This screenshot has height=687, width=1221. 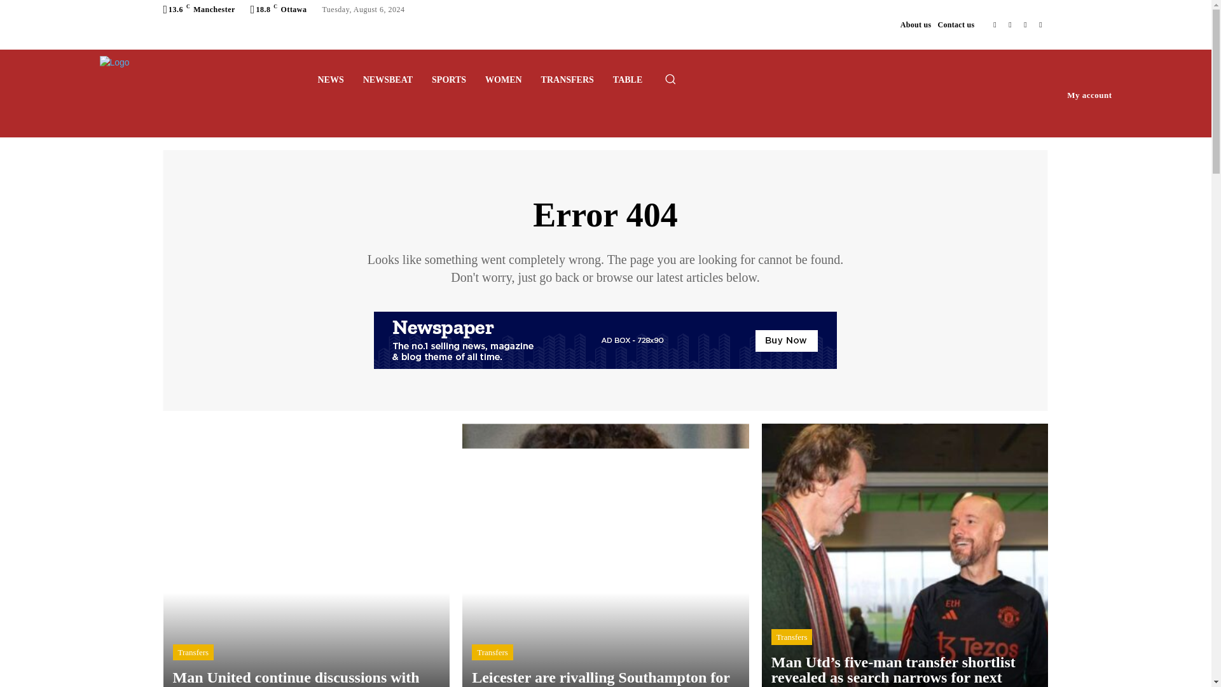 What do you see at coordinates (388, 80) in the screenshot?
I see `NEWSBEAT` at bounding box center [388, 80].